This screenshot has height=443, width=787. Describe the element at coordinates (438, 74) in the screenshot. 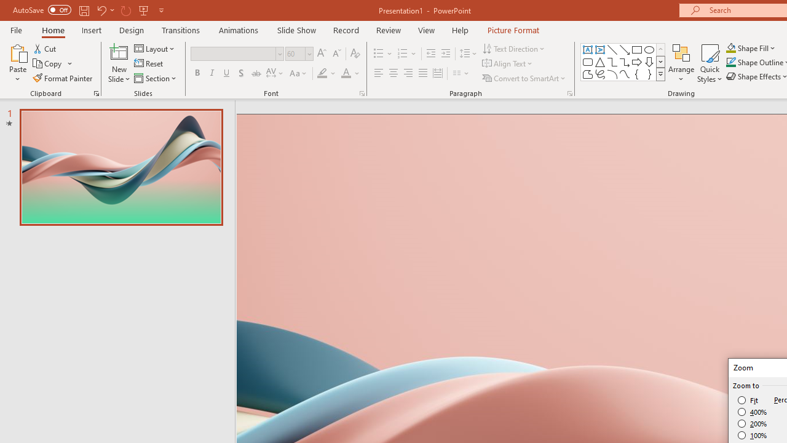

I see `Distributed` at that location.